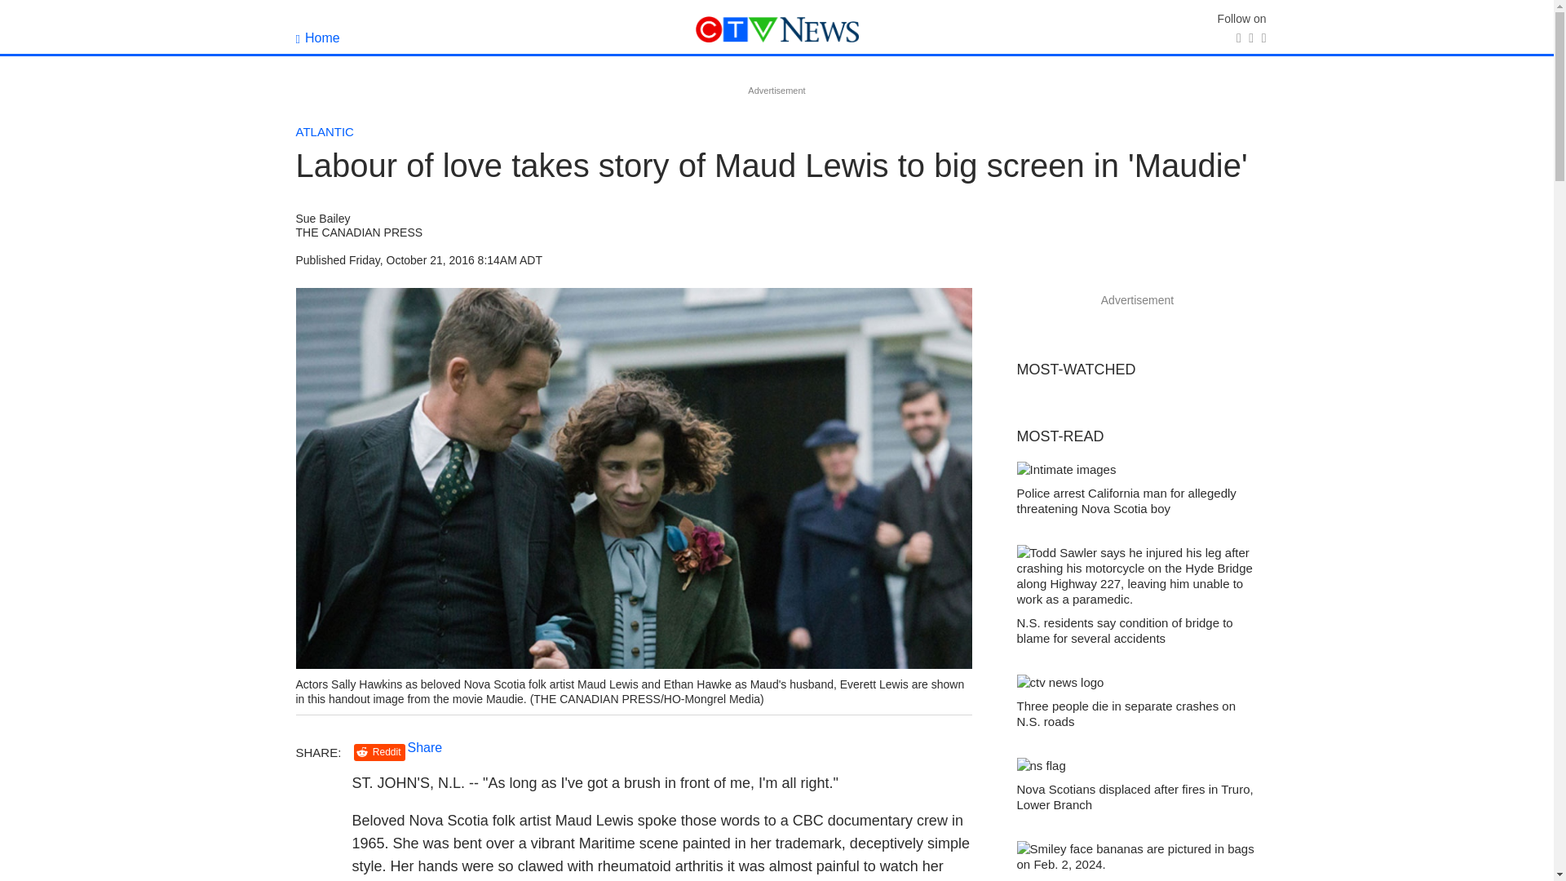  Describe the element at coordinates (317, 38) in the screenshot. I see `Home` at that location.